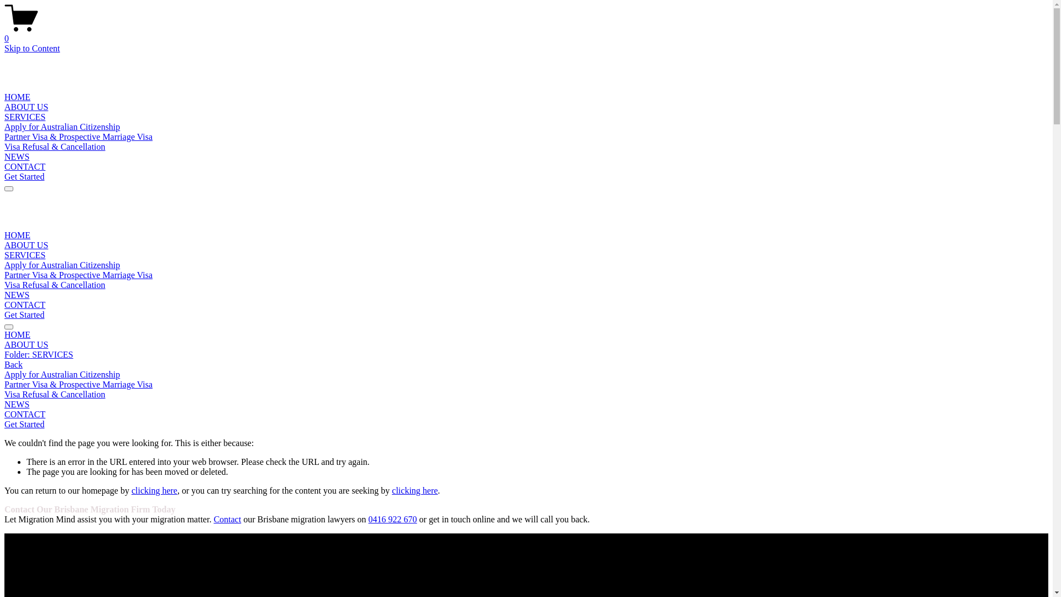  What do you see at coordinates (62, 127) in the screenshot?
I see `Apply for Australian Citizenship` at bounding box center [62, 127].